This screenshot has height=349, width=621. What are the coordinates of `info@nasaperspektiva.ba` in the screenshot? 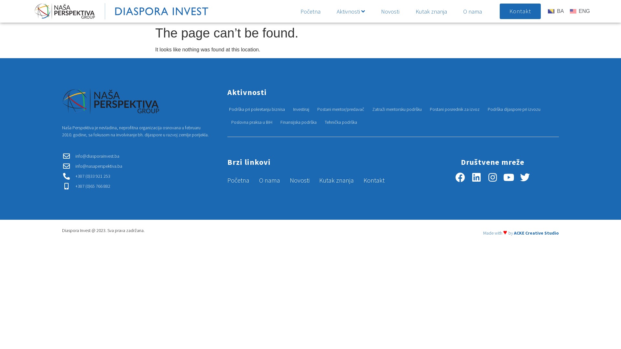 It's located at (136, 166).